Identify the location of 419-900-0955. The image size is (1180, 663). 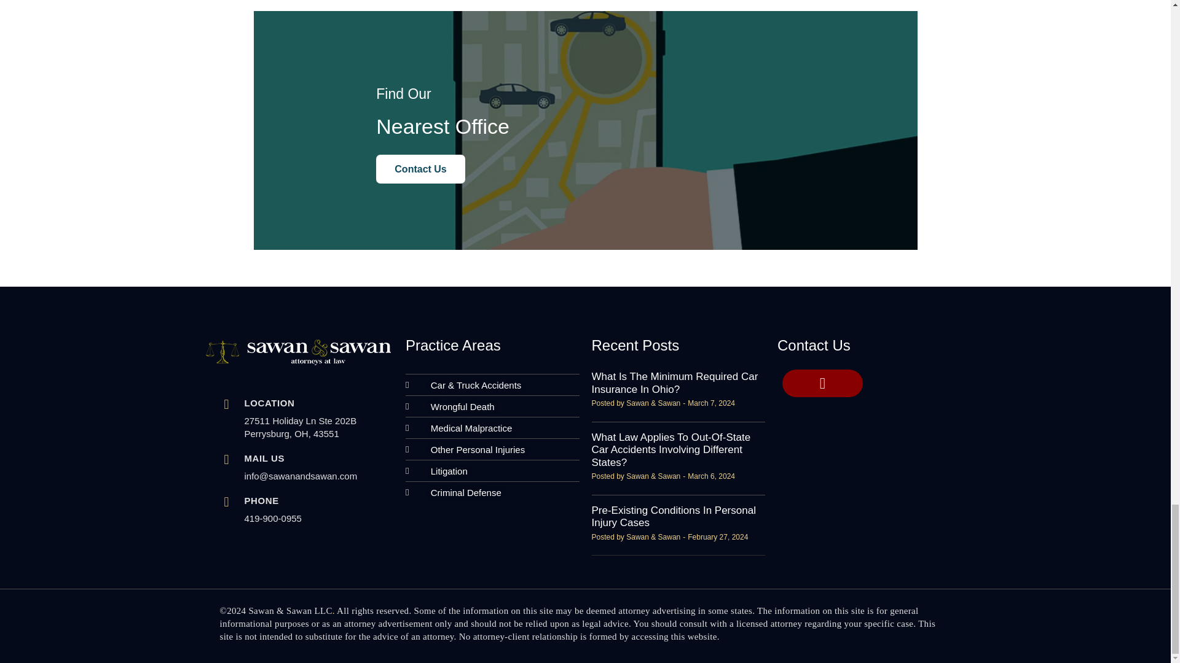
(273, 518).